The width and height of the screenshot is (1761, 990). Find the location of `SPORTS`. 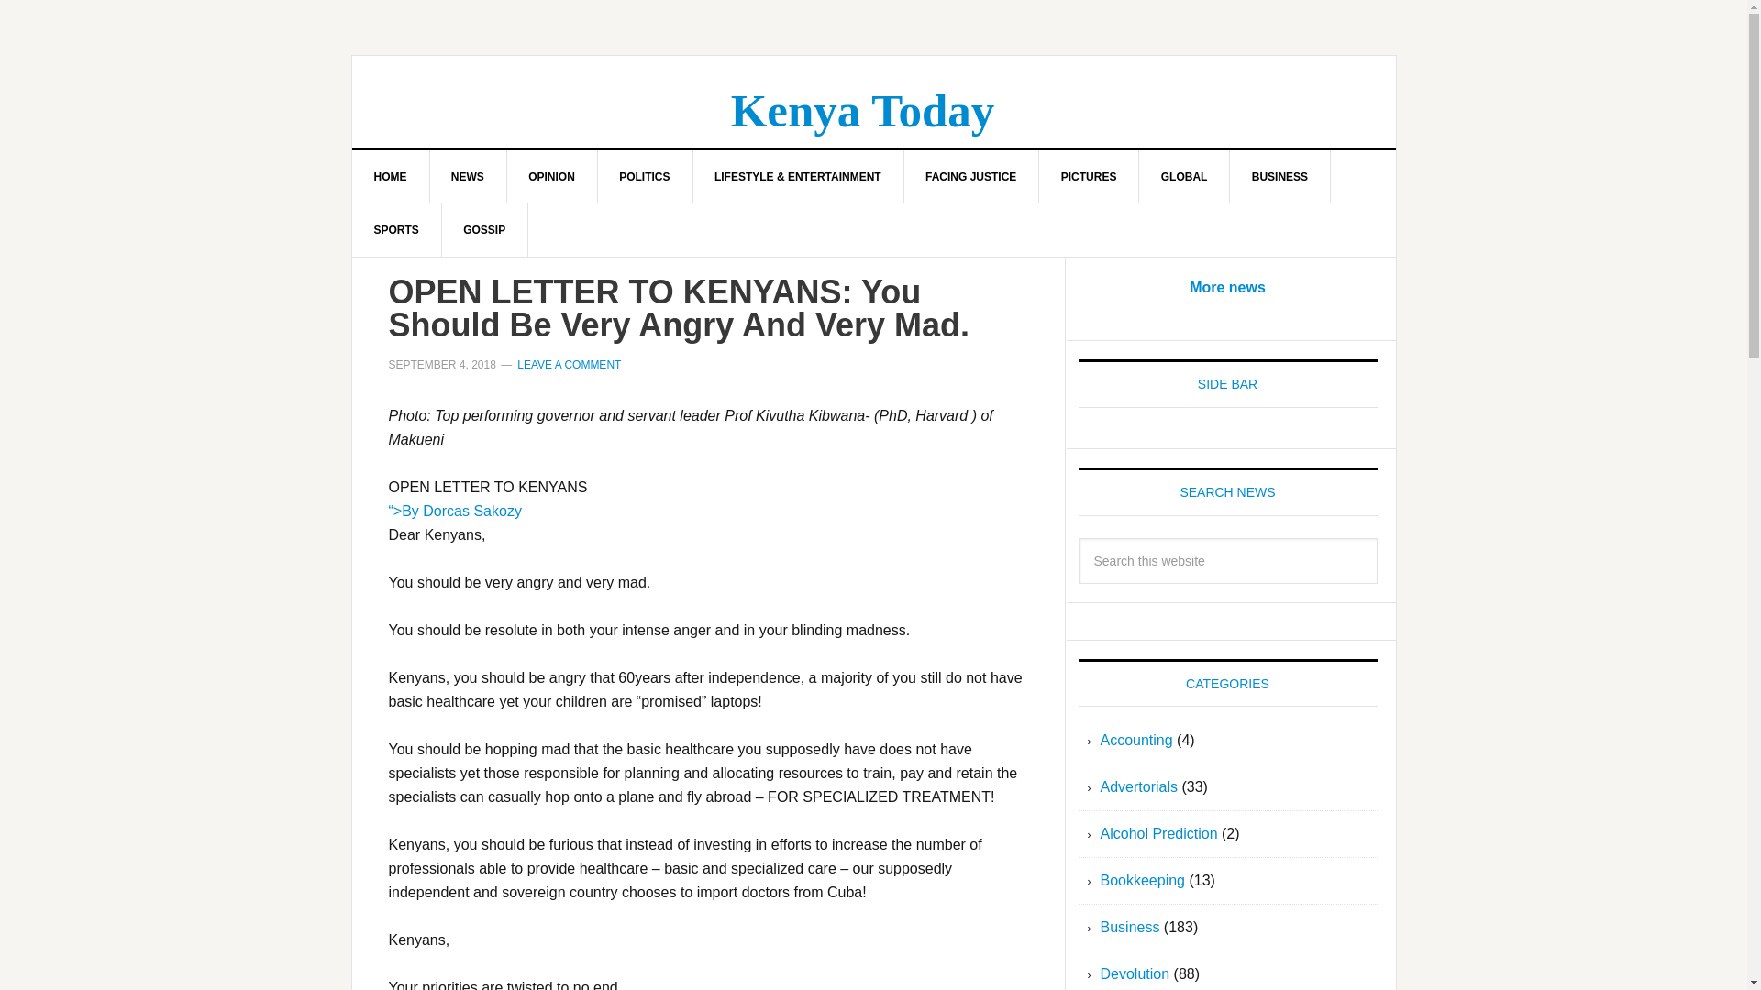

SPORTS is located at coordinates (396, 229).